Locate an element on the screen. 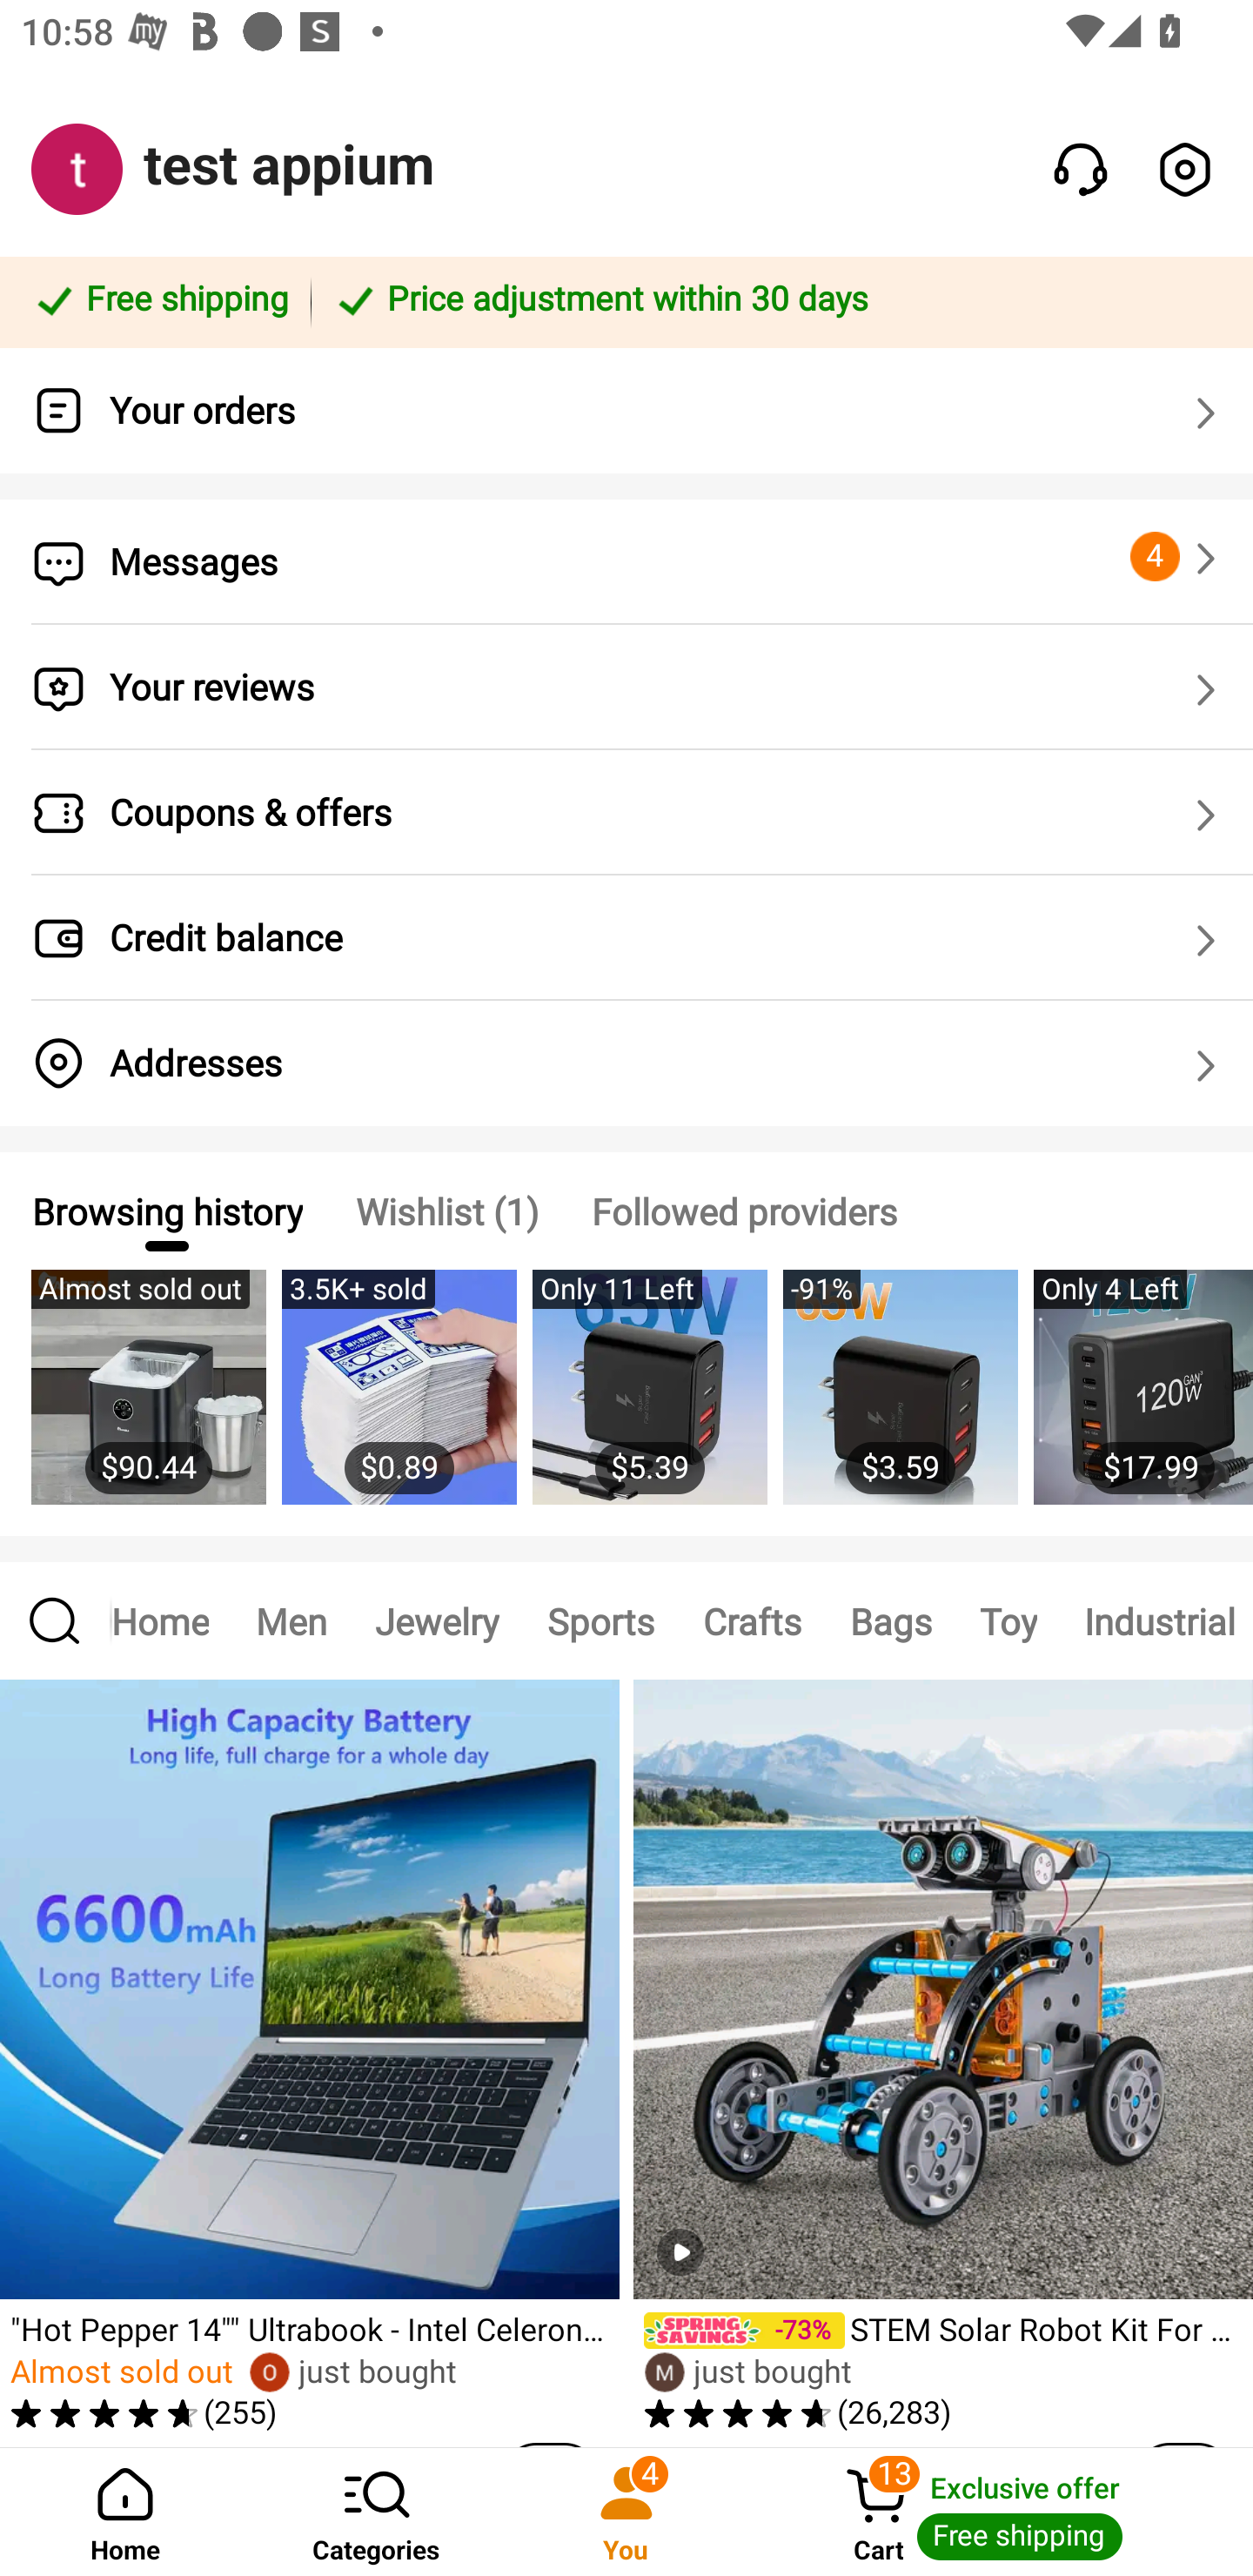 The image size is (1253, 2576). Home is located at coordinates (125, 2512).